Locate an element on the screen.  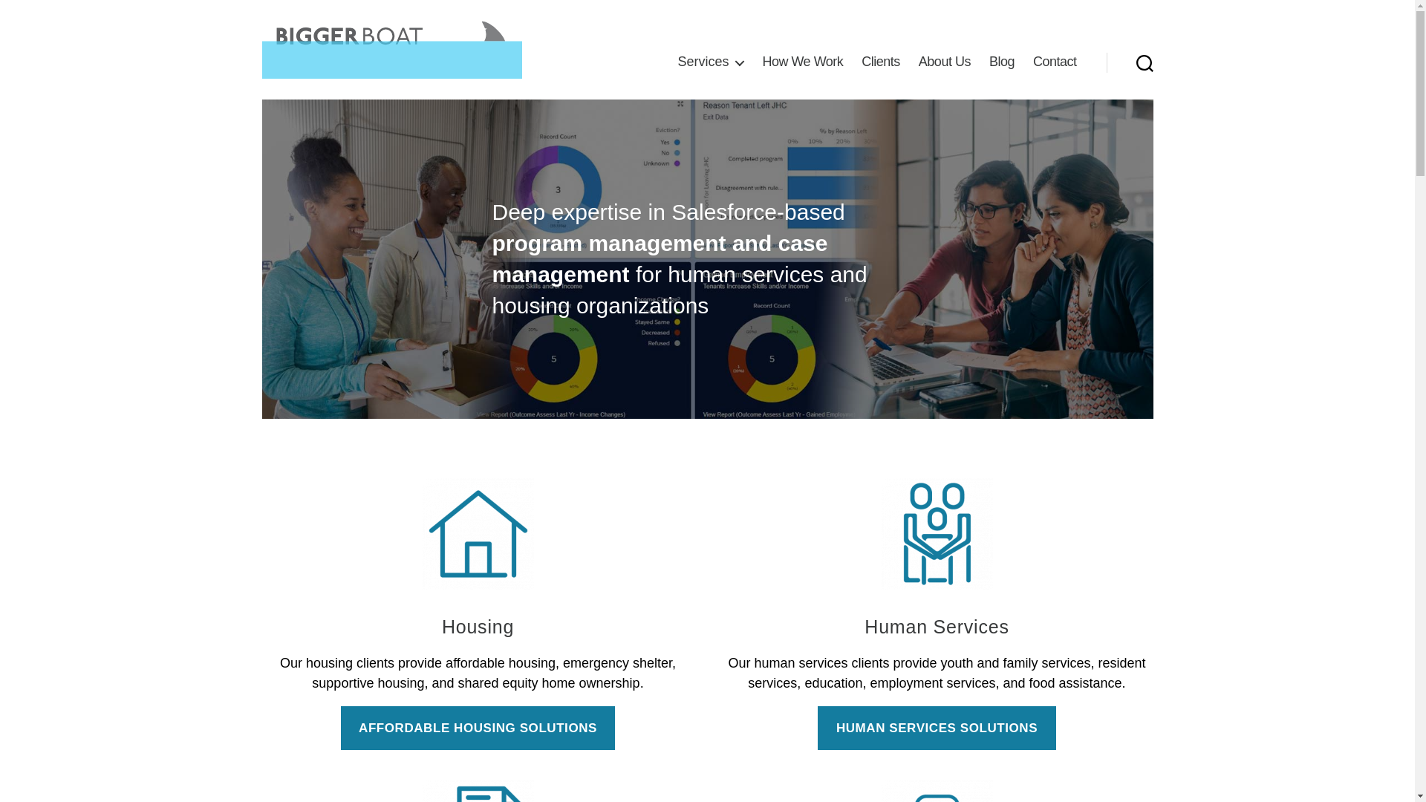
Blog is located at coordinates (1001, 62).